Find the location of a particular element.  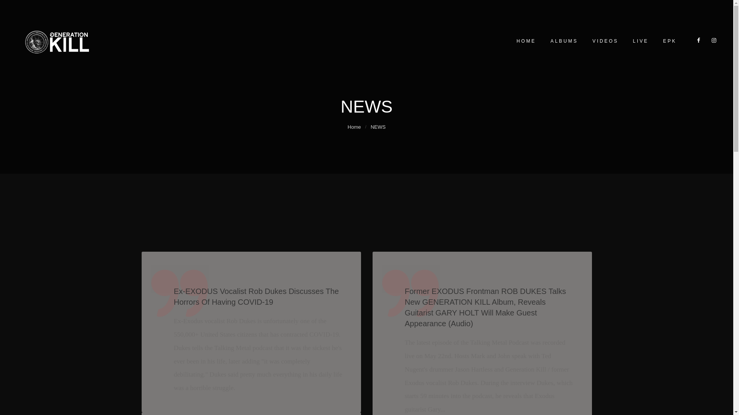

Home is located at coordinates (354, 127).